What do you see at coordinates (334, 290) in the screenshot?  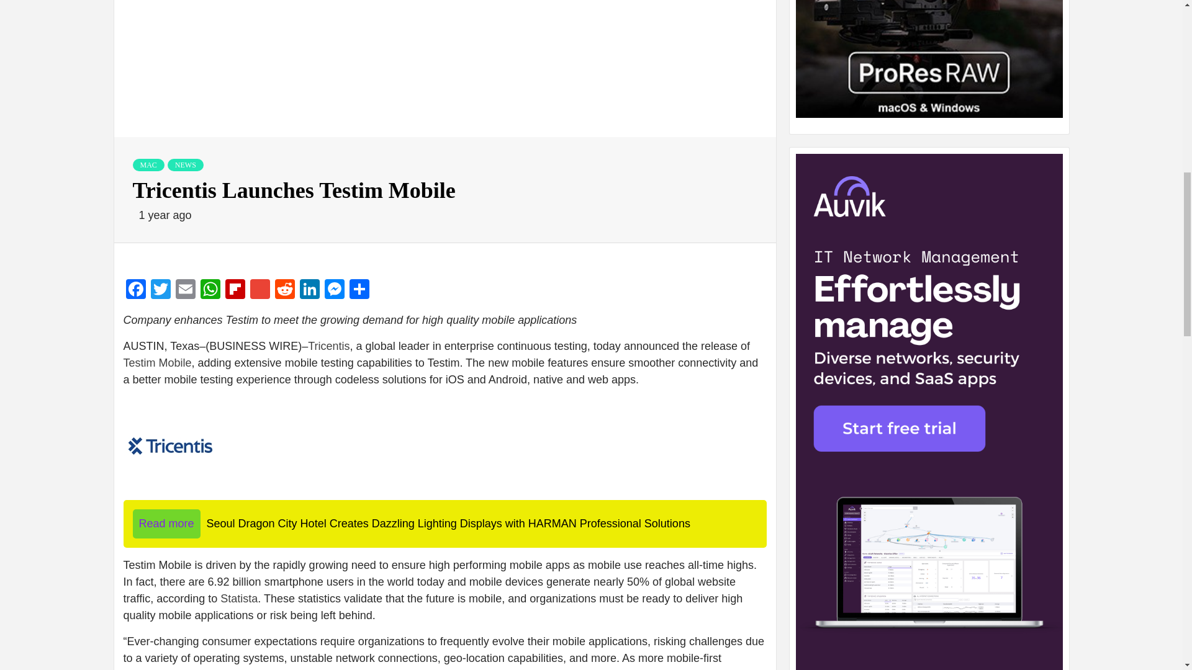 I see `Messenger` at bounding box center [334, 290].